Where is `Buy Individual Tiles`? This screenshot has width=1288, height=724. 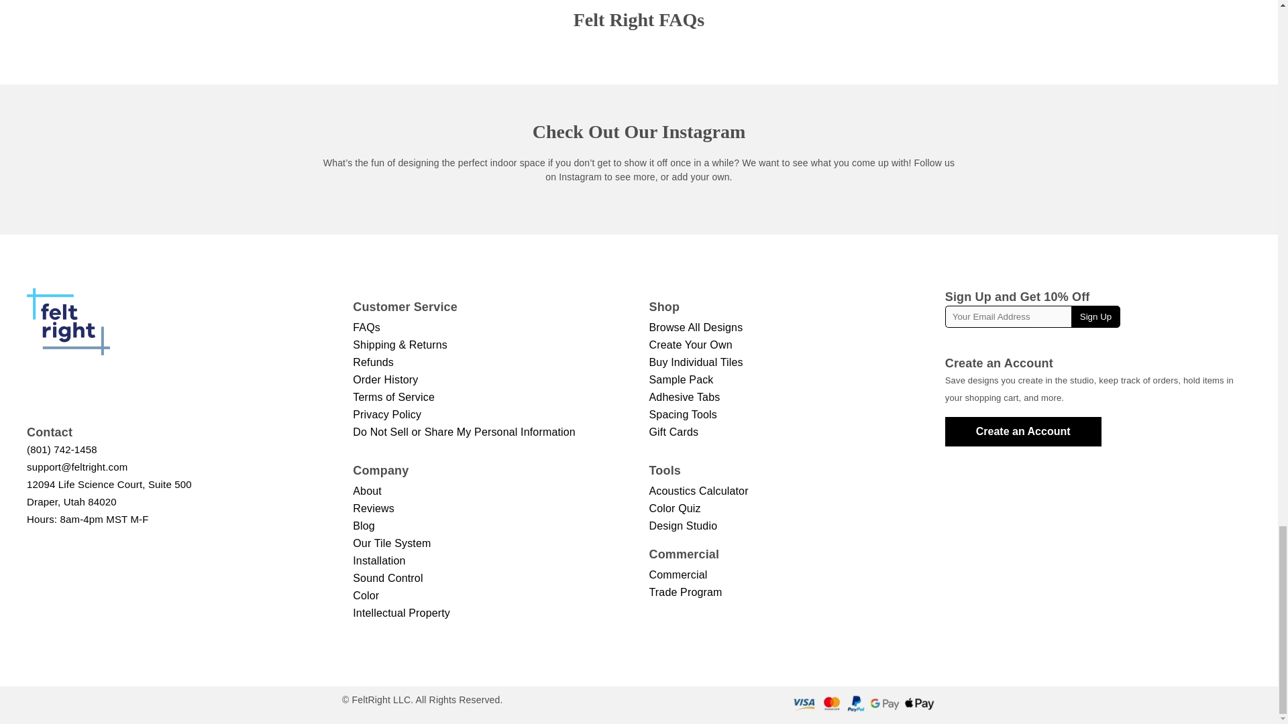
Buy Individual Tiles is located at coordinates (674, 432).